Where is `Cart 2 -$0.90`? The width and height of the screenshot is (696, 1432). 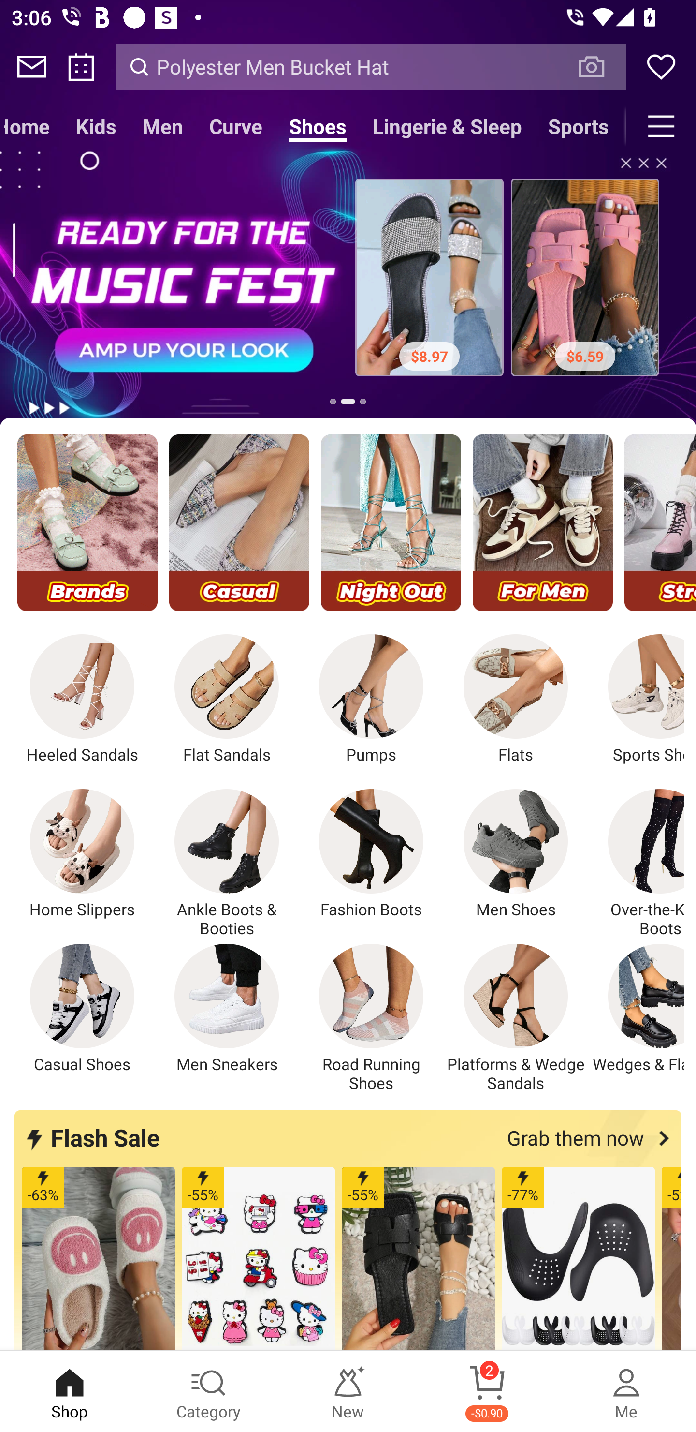
Cart 2 -$0.90 is located at coordinates (487, 1391).